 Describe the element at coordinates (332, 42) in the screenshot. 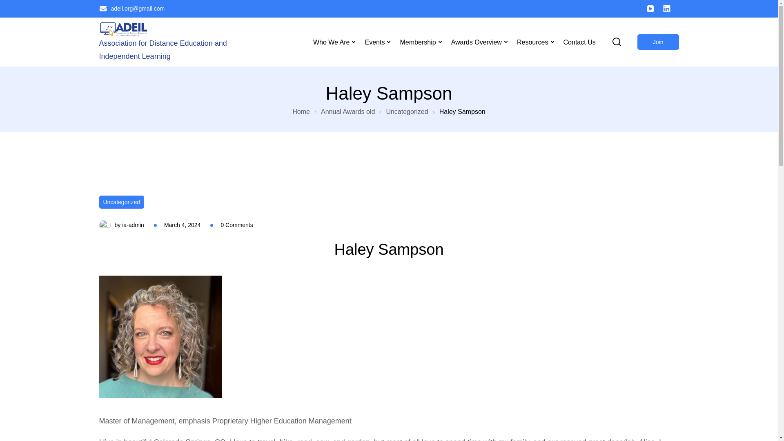

I see `Who We Are` at that location.